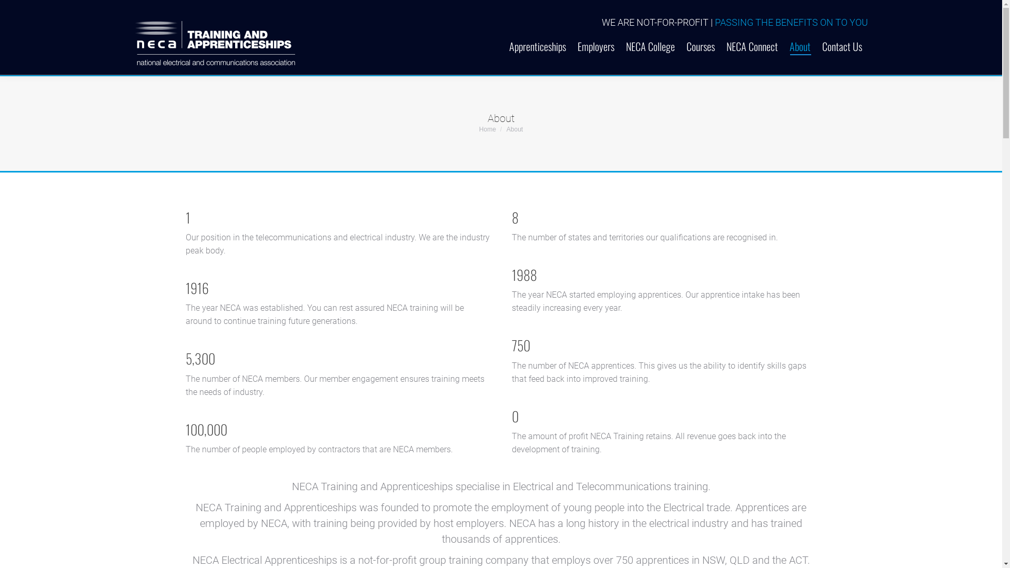 This screenshot has width=1010, height=568. I want to click on NECA Connect, so click(752, 37).